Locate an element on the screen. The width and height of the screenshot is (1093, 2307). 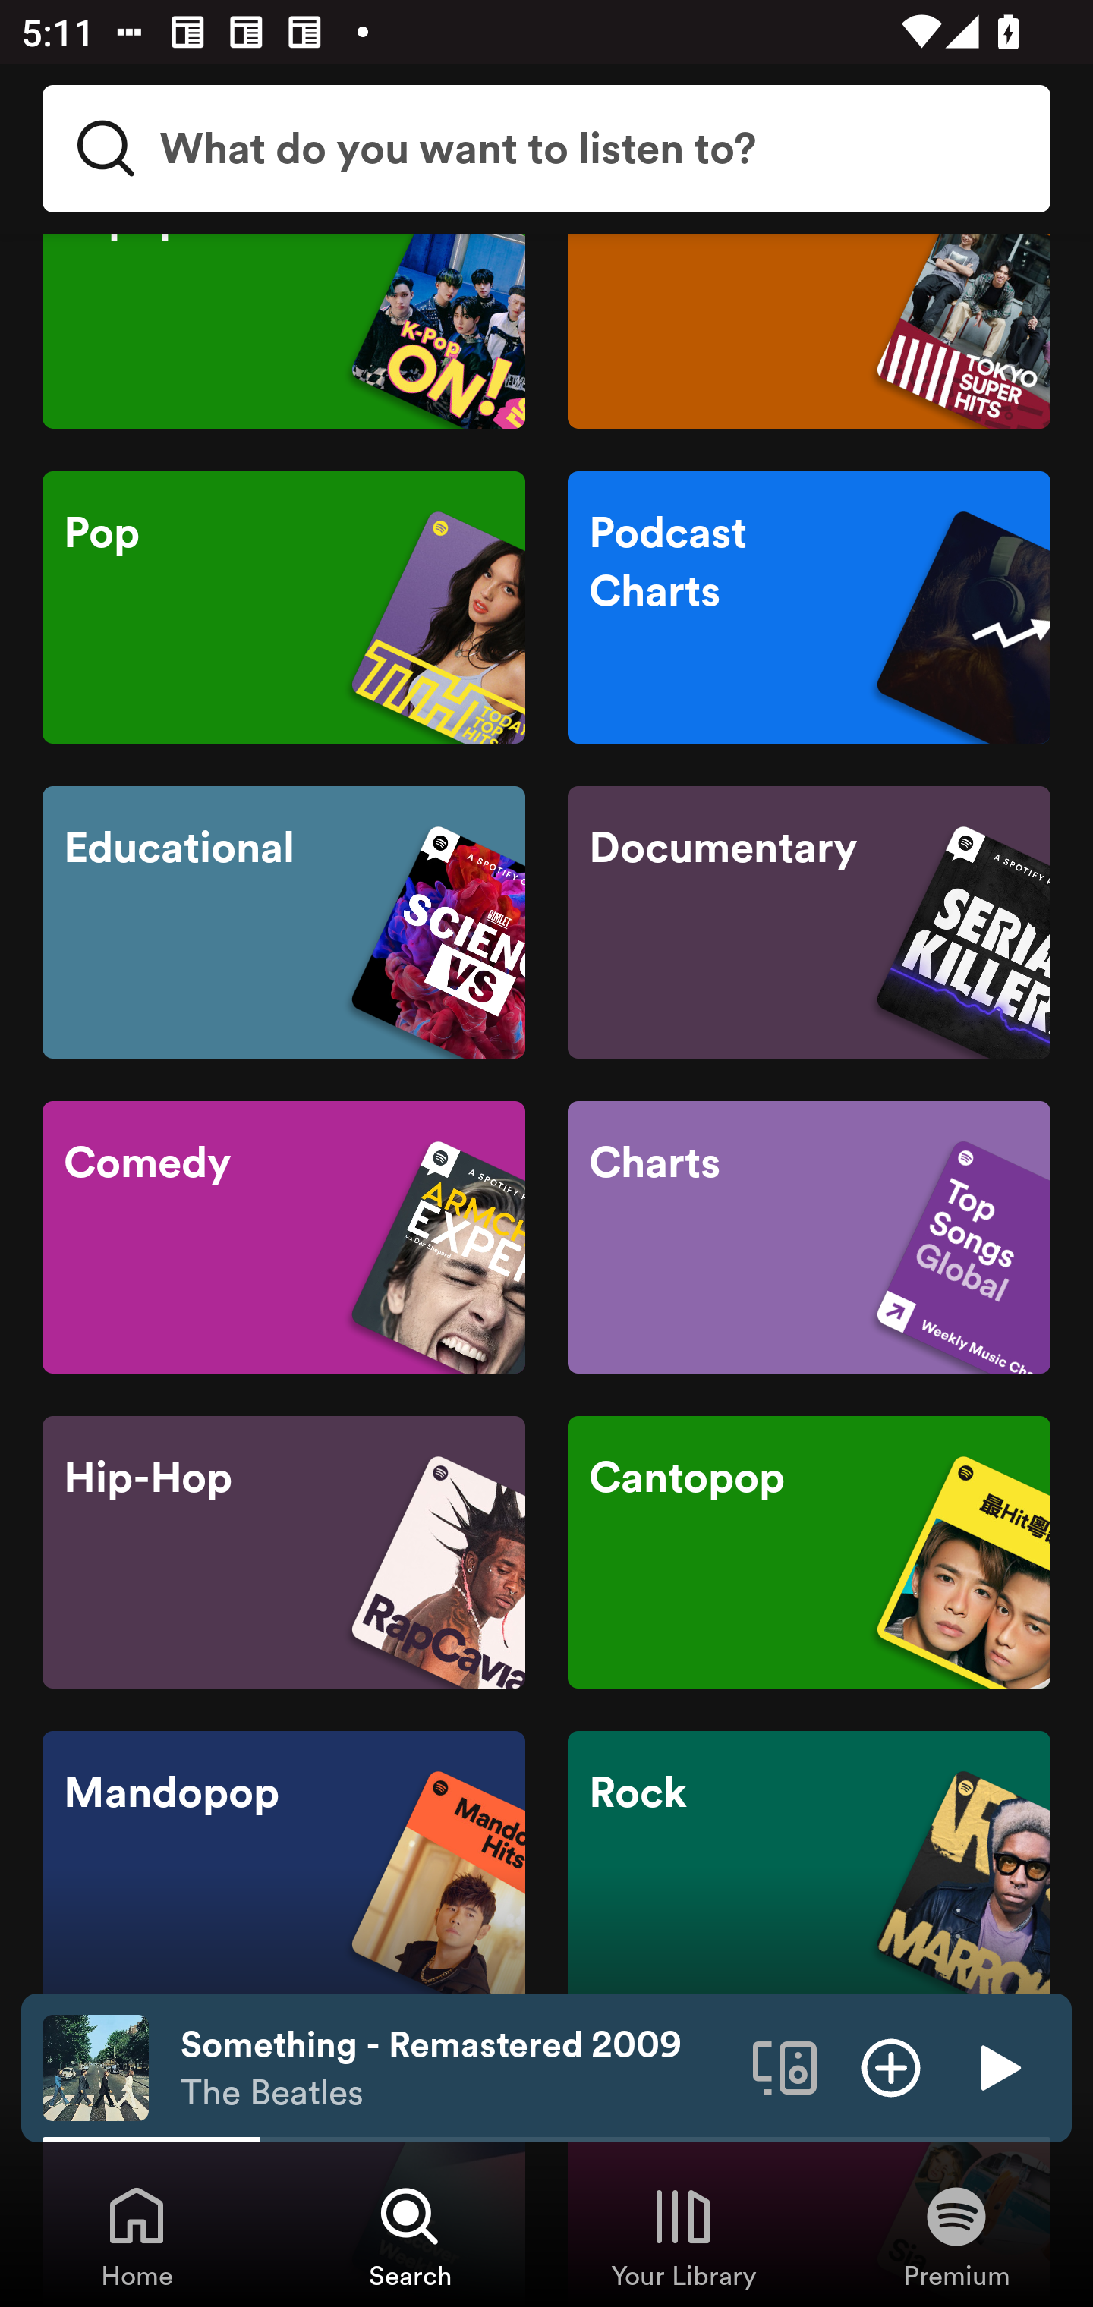
Connect to a device. Opens the devices menu is located at coordinates (785, 2066).